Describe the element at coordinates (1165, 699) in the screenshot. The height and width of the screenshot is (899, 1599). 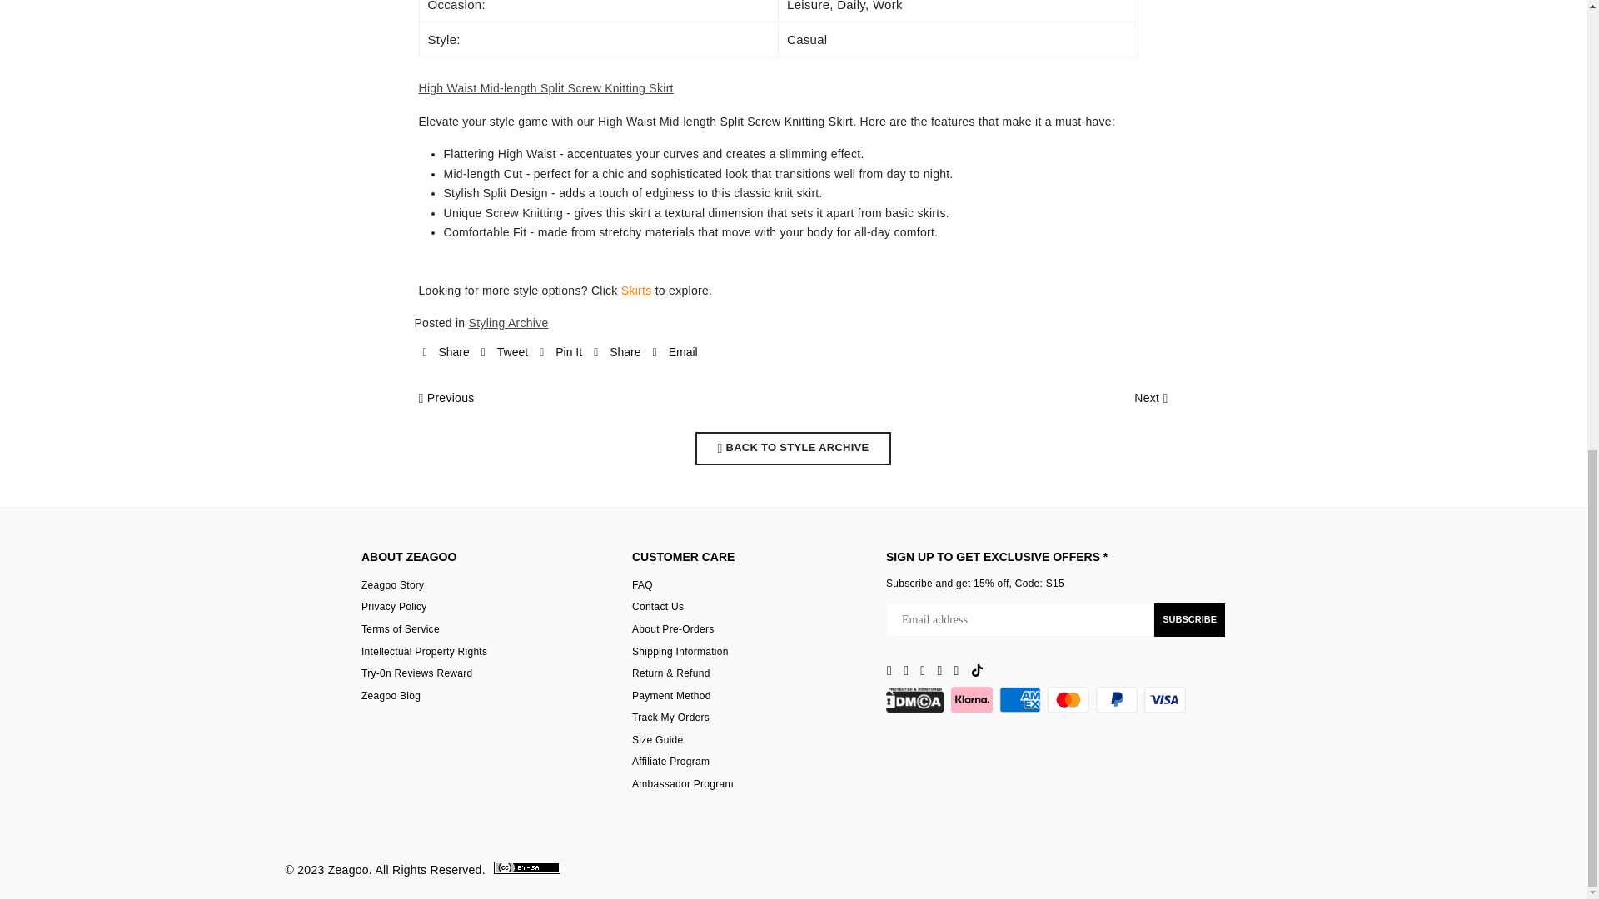
I see `Visa` at that location.